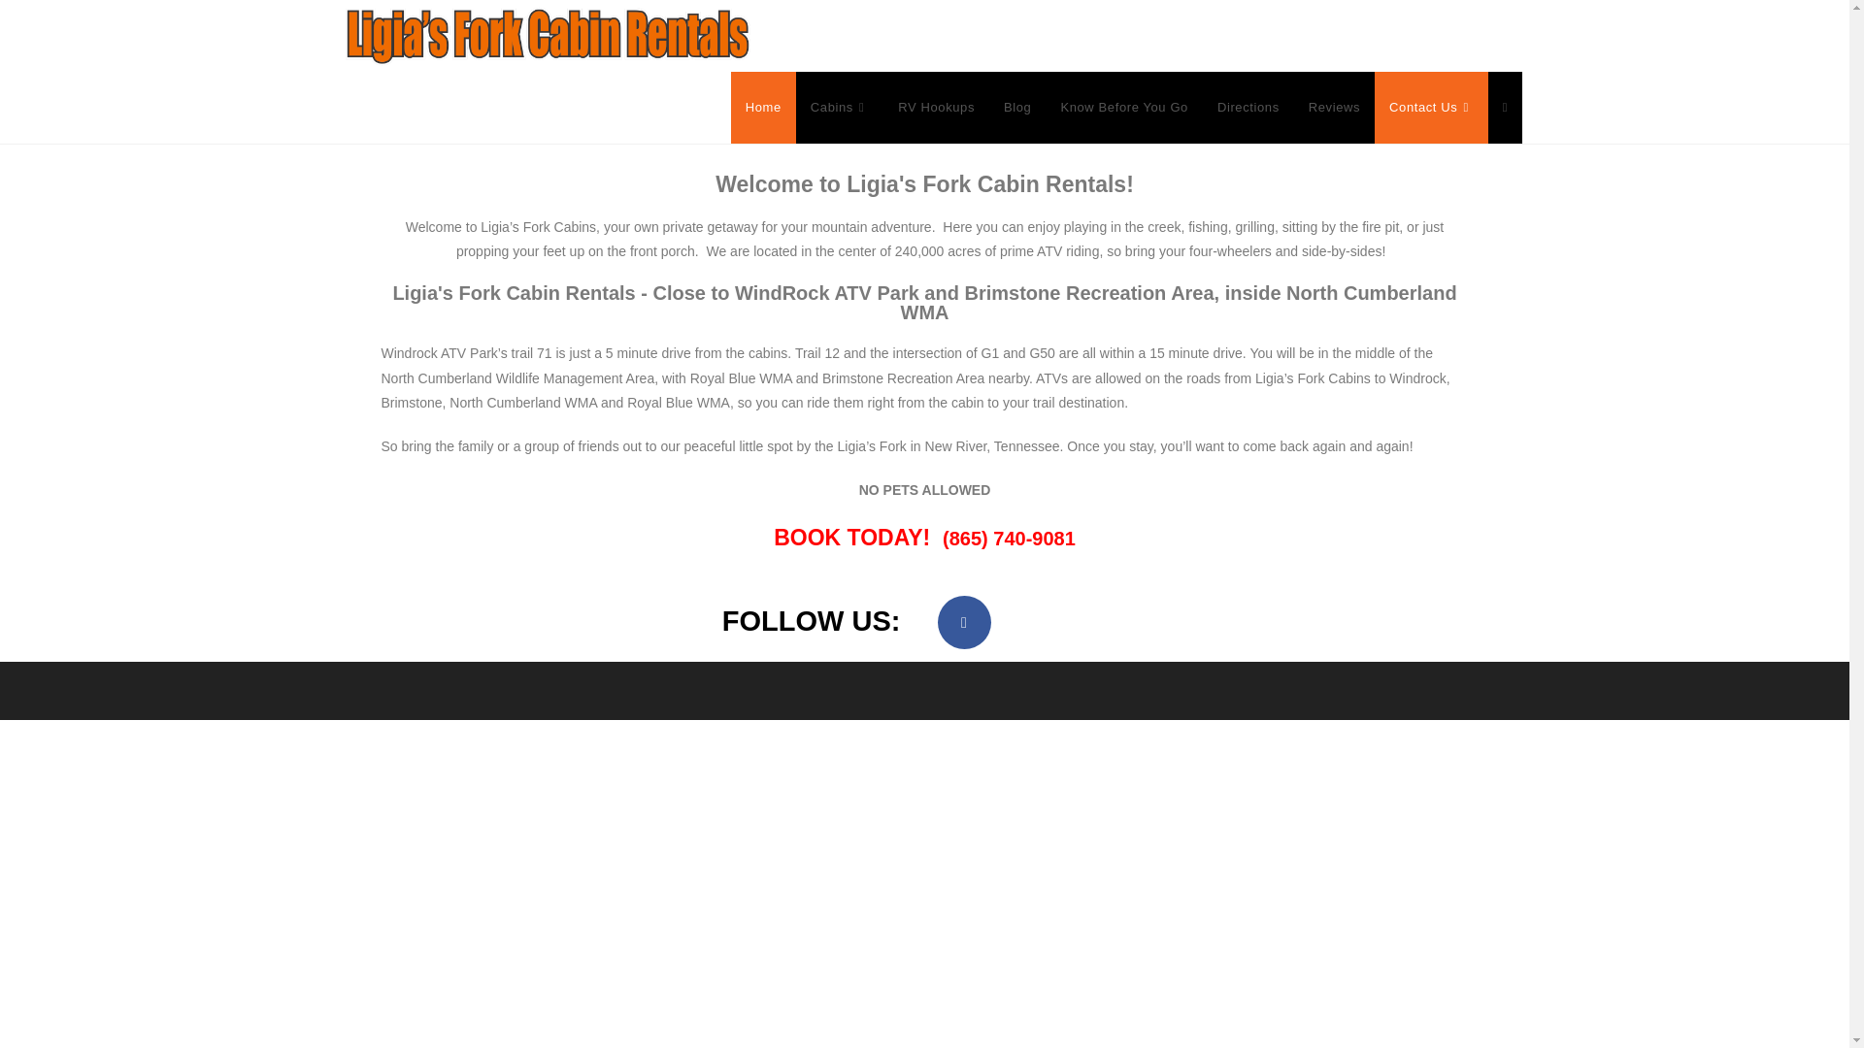 The image size is (1864, 1048). Describe the element at coordinates (1334, 107) in the screenshot. I see `Reviews` at that location.